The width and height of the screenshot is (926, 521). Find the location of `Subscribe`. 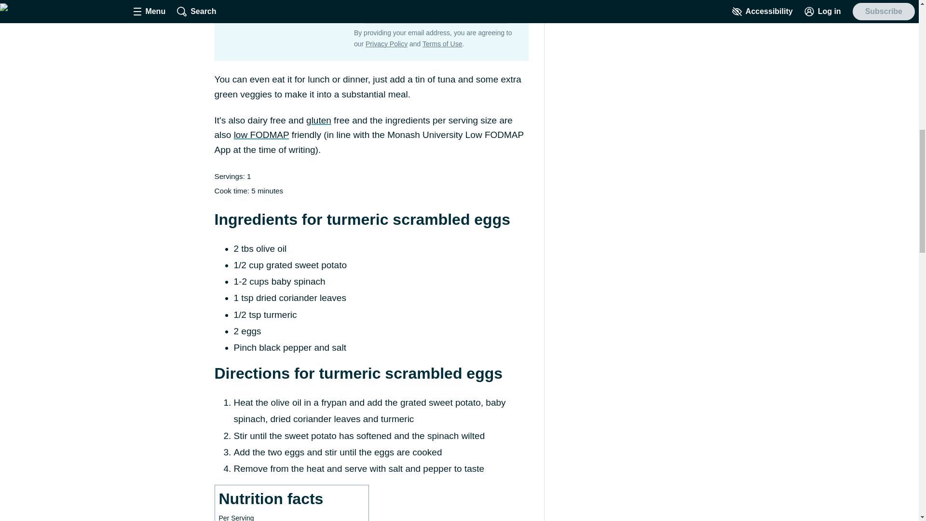

Subscribe is located at coordinates (485, 12).